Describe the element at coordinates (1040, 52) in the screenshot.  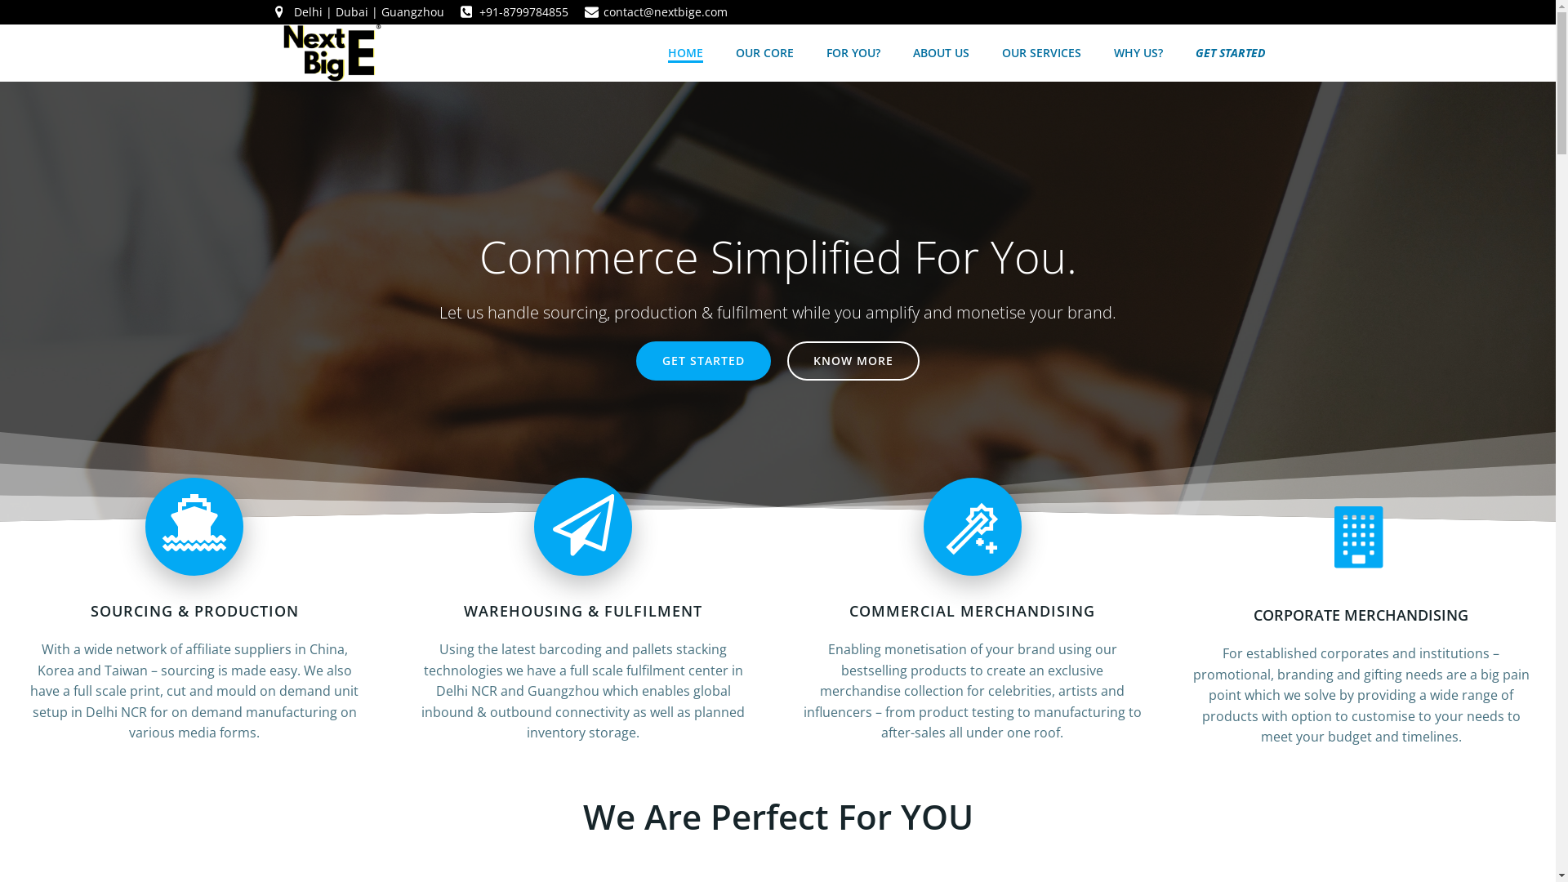
I see `OUR SERVICES` at that location.